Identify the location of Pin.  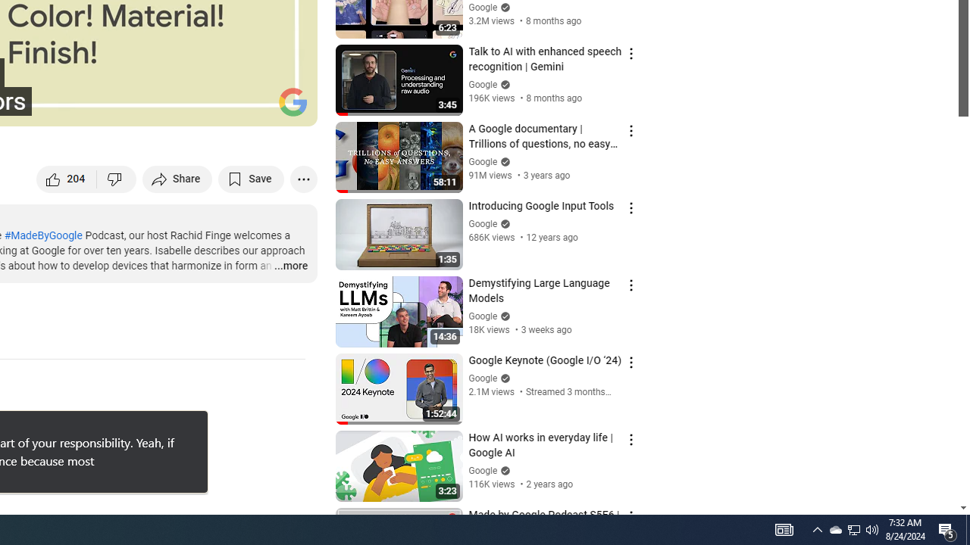
(293, 101).